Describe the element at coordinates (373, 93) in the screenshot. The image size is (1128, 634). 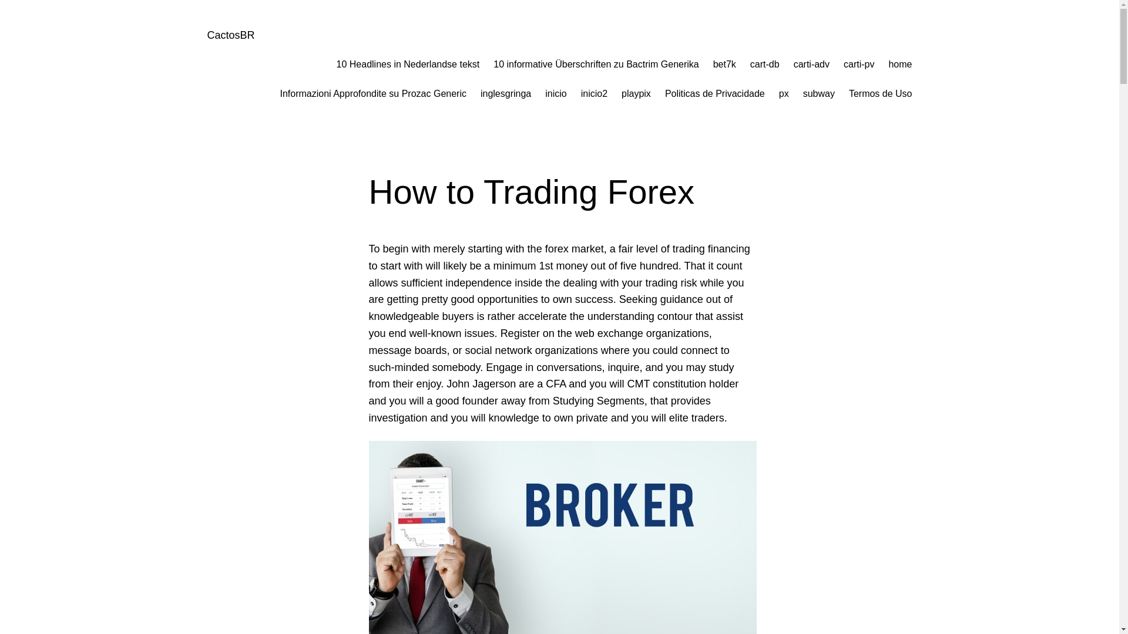
I see `Informazioni Approfondite su Prozac Generic` at that location.